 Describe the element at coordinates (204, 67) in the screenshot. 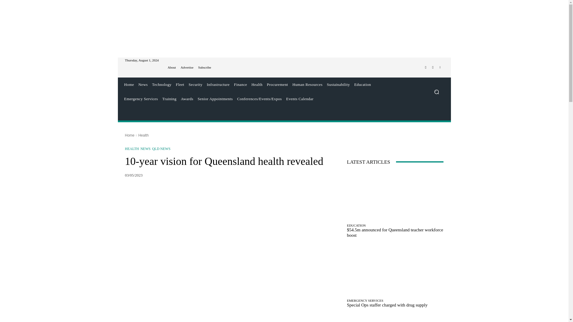

I see `Subscribe` at that location.